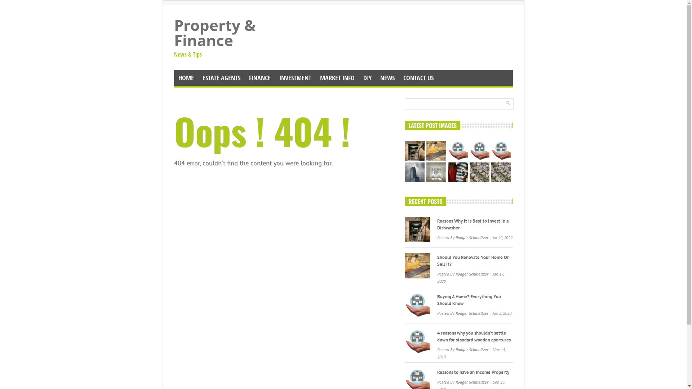  What do you see at coordinates (259, 78) in the screenshot?
I see `FINANCE` at bounding box center [259, 78].